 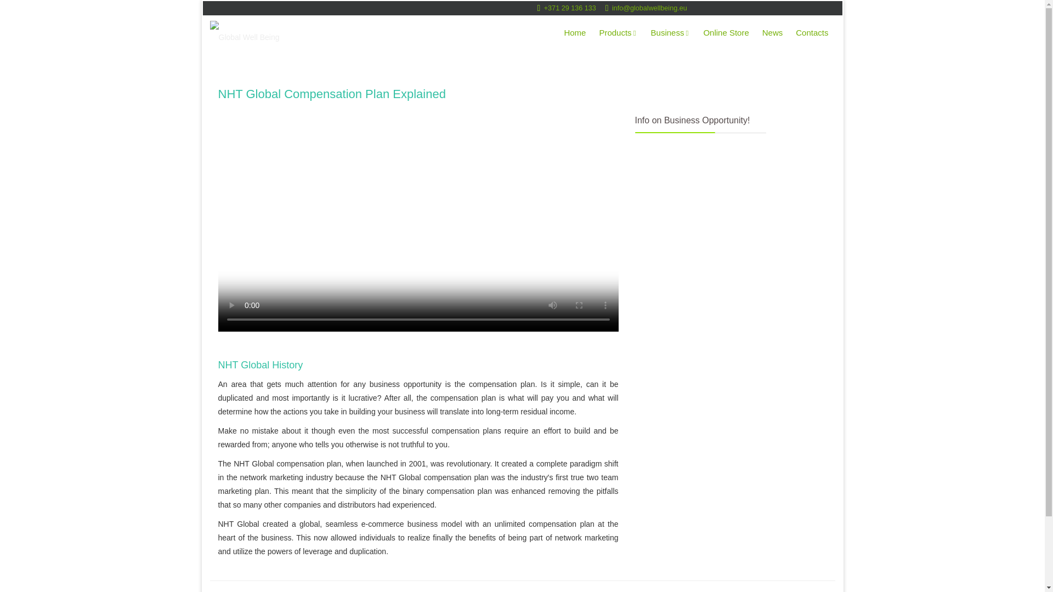 What do you see at coordinates (618, 33) in the screenshot?
I see `Products` at bounding box center [618, 33].